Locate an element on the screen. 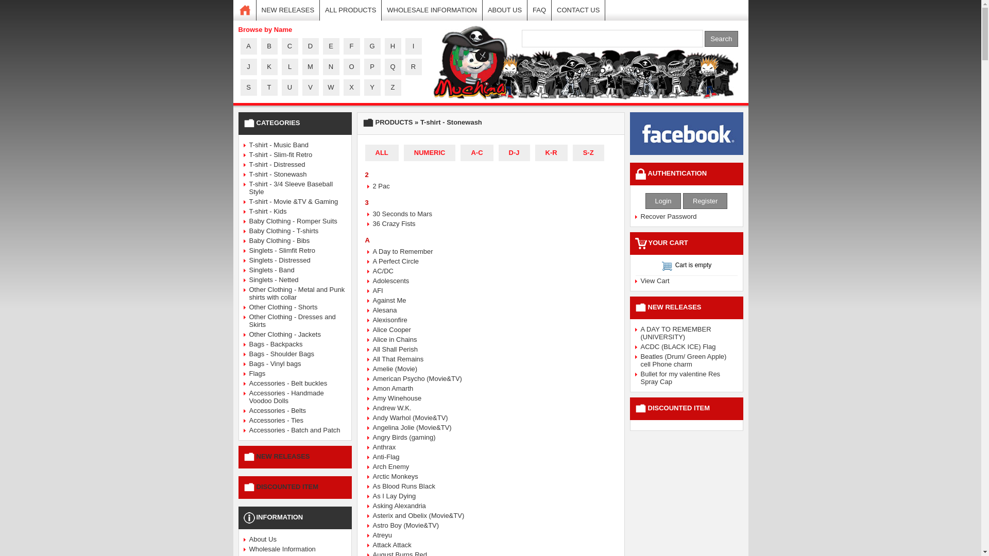 The width and height of the screenshot is (989, 556). Atreyu is located at coordinates (383, 535).